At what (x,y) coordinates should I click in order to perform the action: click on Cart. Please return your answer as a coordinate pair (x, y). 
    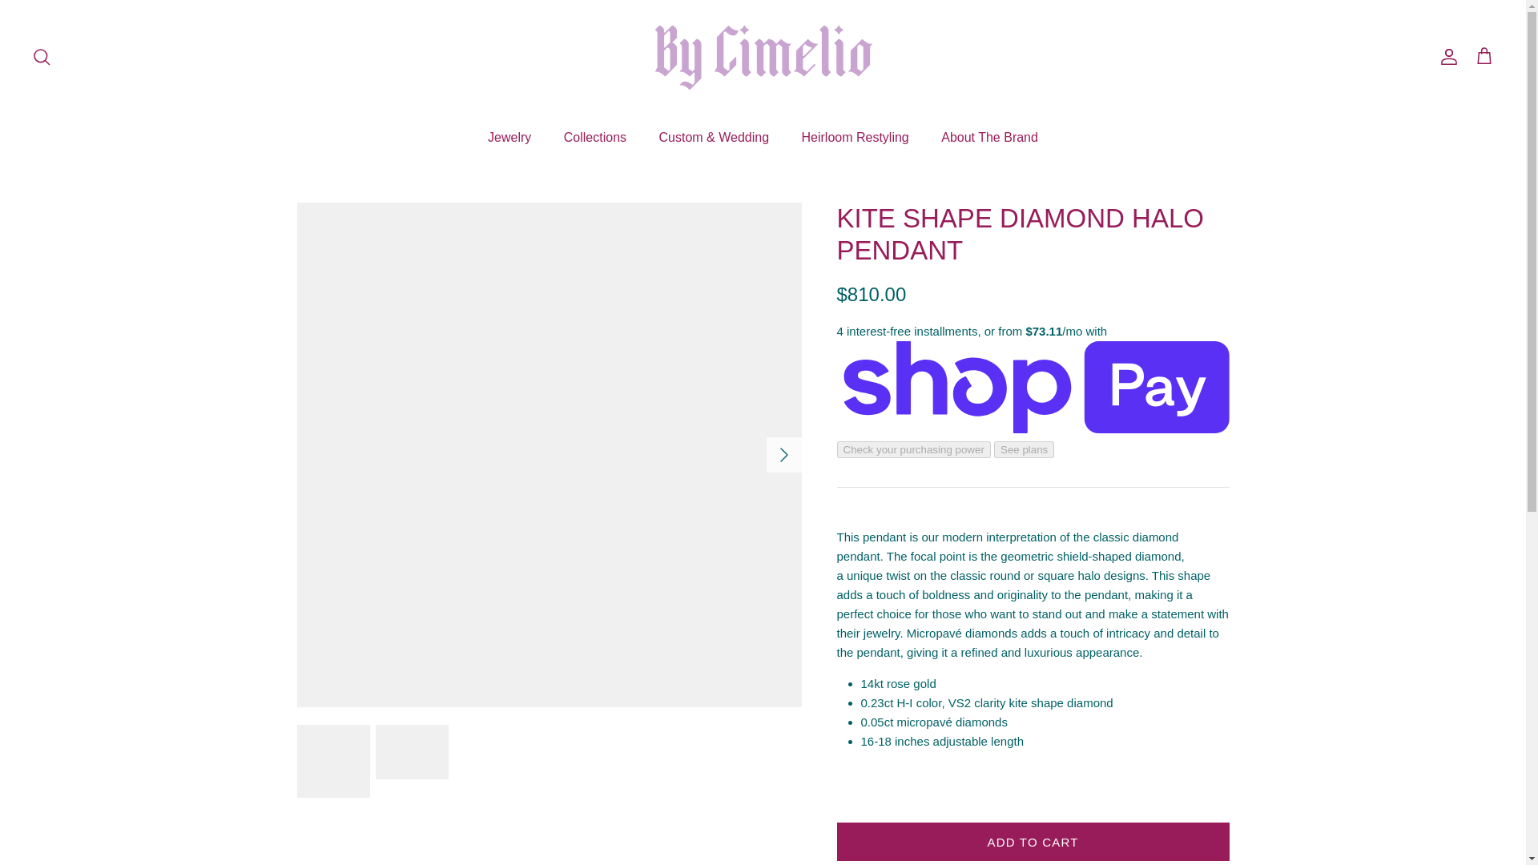
    Looking at the image, I should click on (1484, 57).